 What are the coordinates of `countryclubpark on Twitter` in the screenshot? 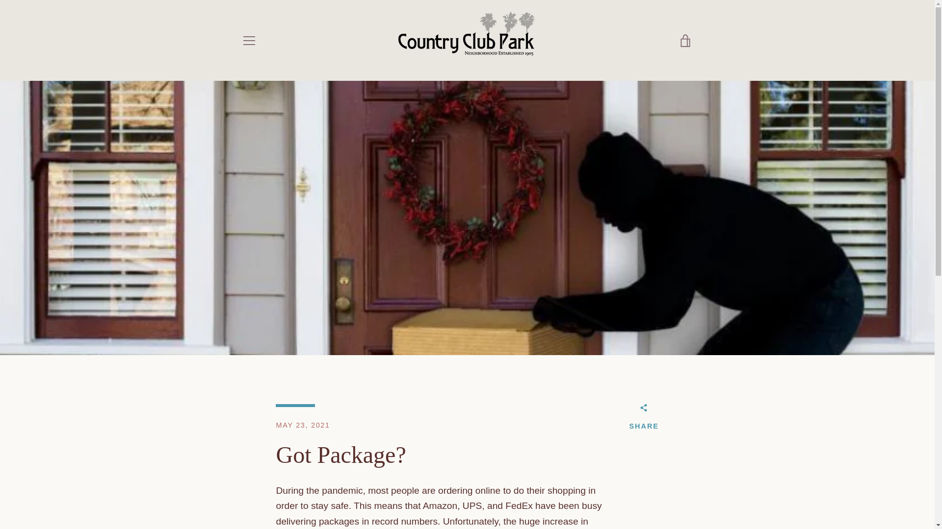 It's located at (259, 494).